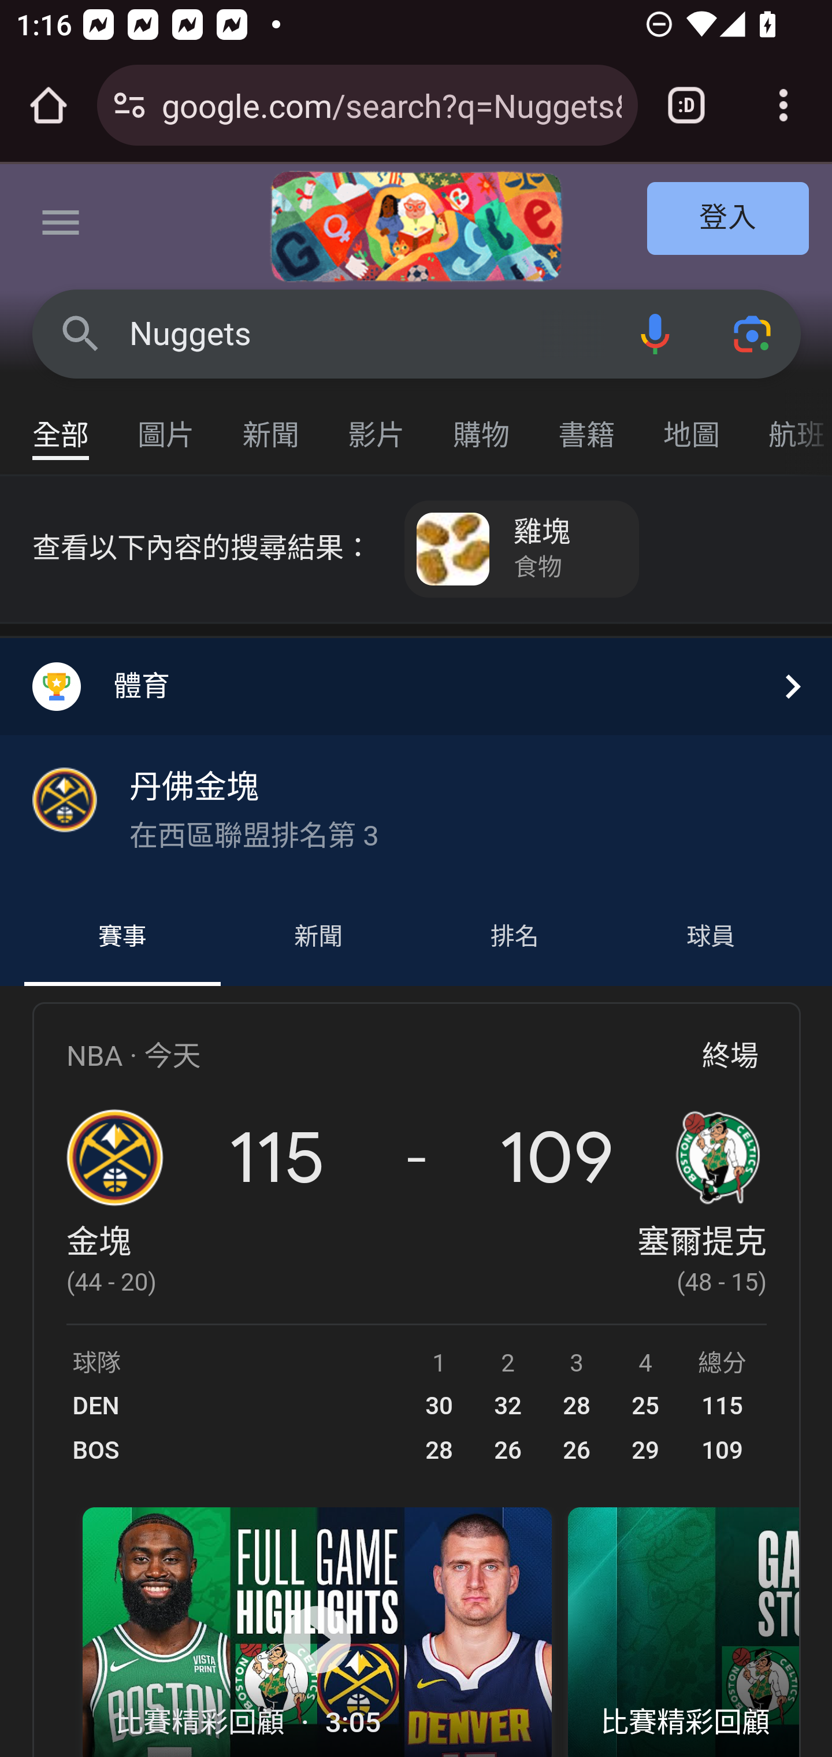 The height and width of the screenshot is (1757, 832). I want to click on 購物, so click(482, 424).